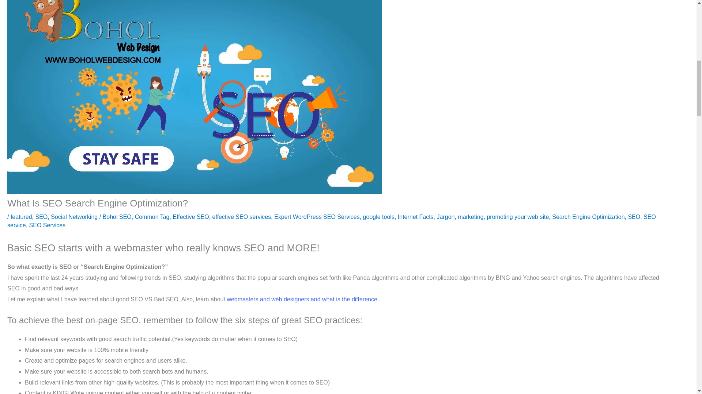  Describe the element at coordinates (21, 217) in the screenshot. I see `featured` at that location.